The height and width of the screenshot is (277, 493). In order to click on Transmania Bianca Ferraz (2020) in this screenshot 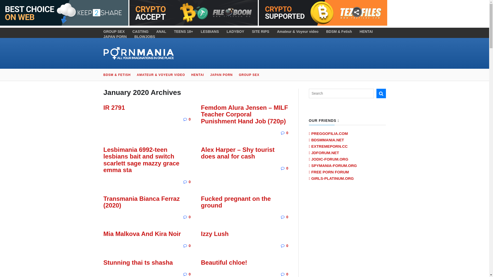, I will do `click(141, 202)`.